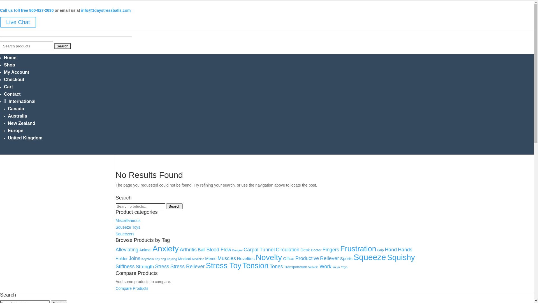 The image size is (538, 303). Describe the element at coordinates (219, 250) in the screenshot. I see `Blood Flow` at that location.